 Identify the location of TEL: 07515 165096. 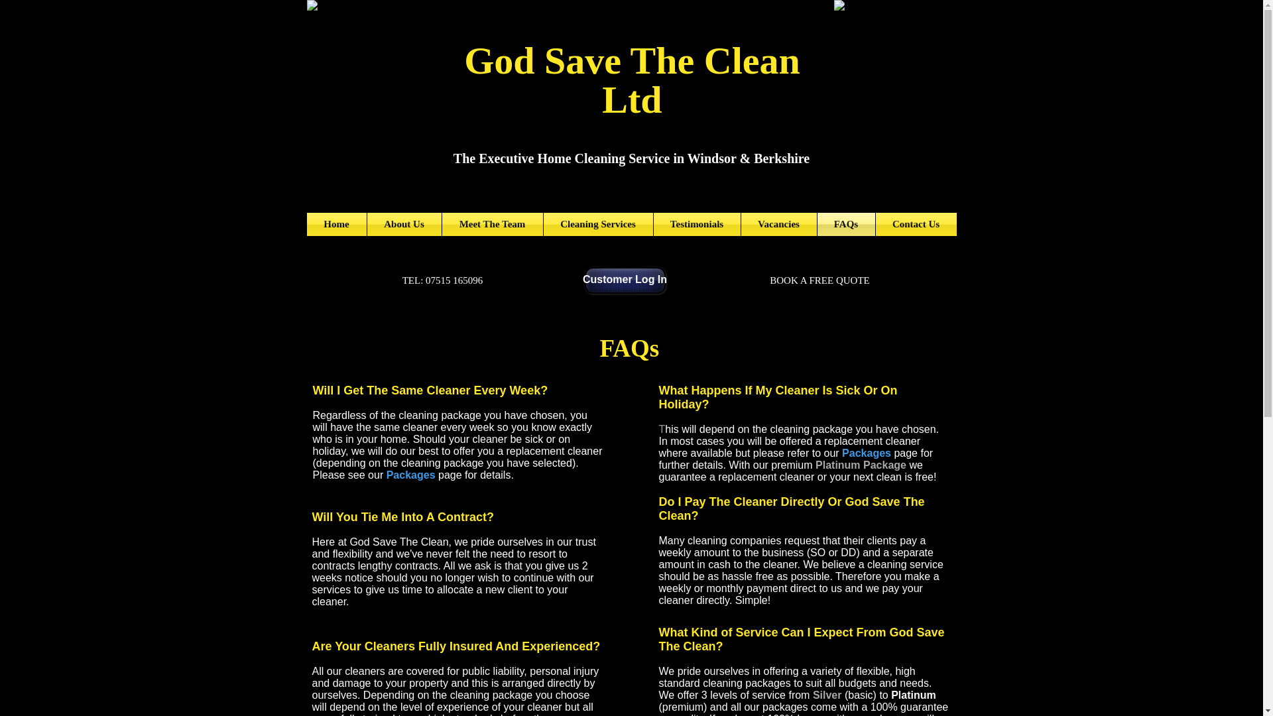
(443, 280).